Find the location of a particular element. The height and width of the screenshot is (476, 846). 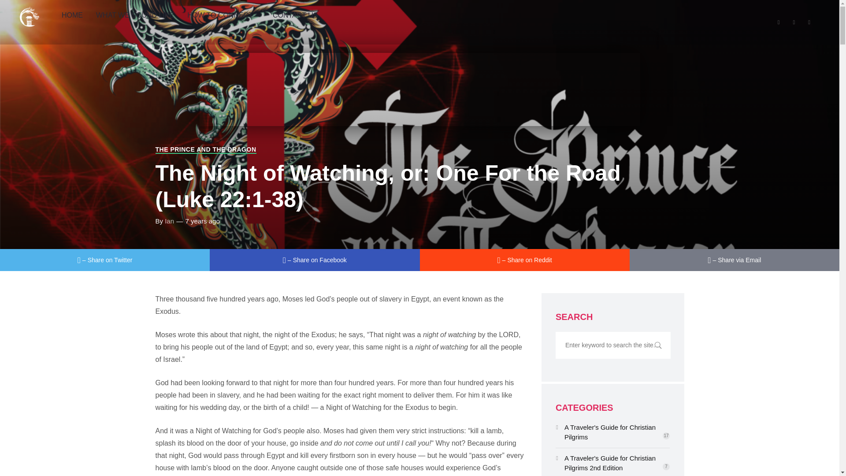

Share on Facebook is located at coordinates (315, 260).